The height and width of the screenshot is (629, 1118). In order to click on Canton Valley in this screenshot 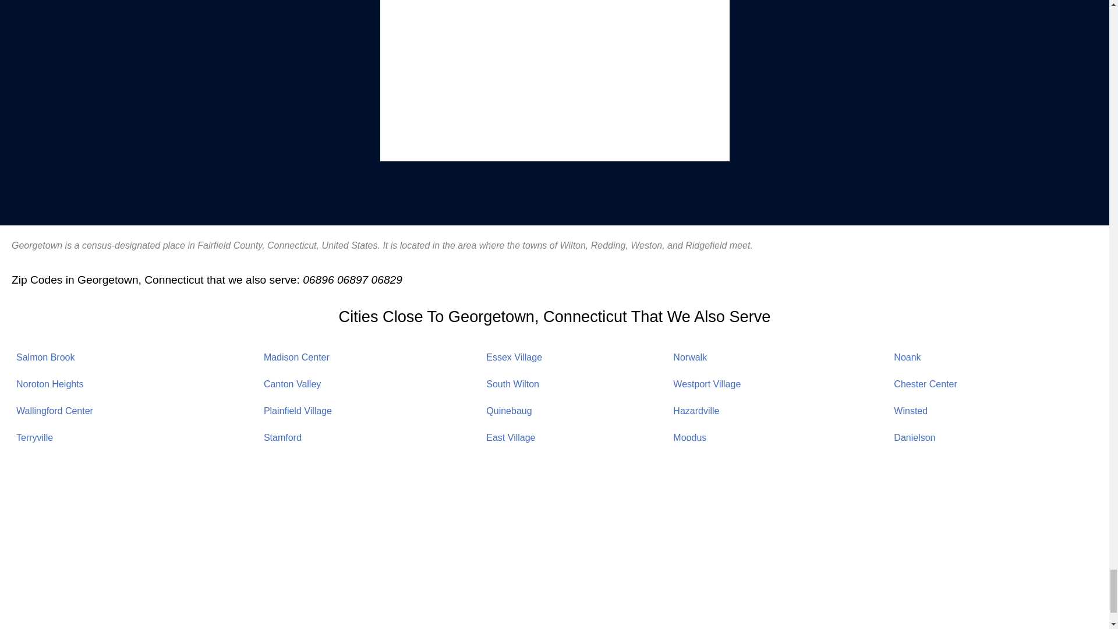, I will do `click(292, 384)`.